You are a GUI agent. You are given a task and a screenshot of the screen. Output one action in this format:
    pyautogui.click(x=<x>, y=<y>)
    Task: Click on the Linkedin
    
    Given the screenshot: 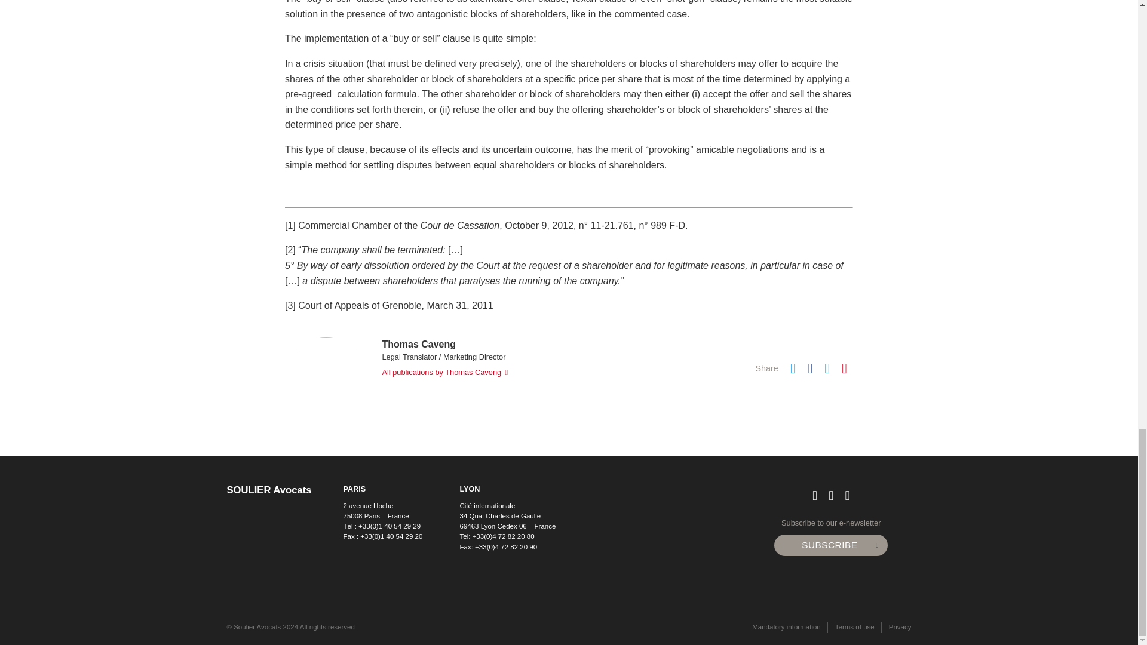 What is the action you would take?
    pyautogui.click(x=827, y=370)
    